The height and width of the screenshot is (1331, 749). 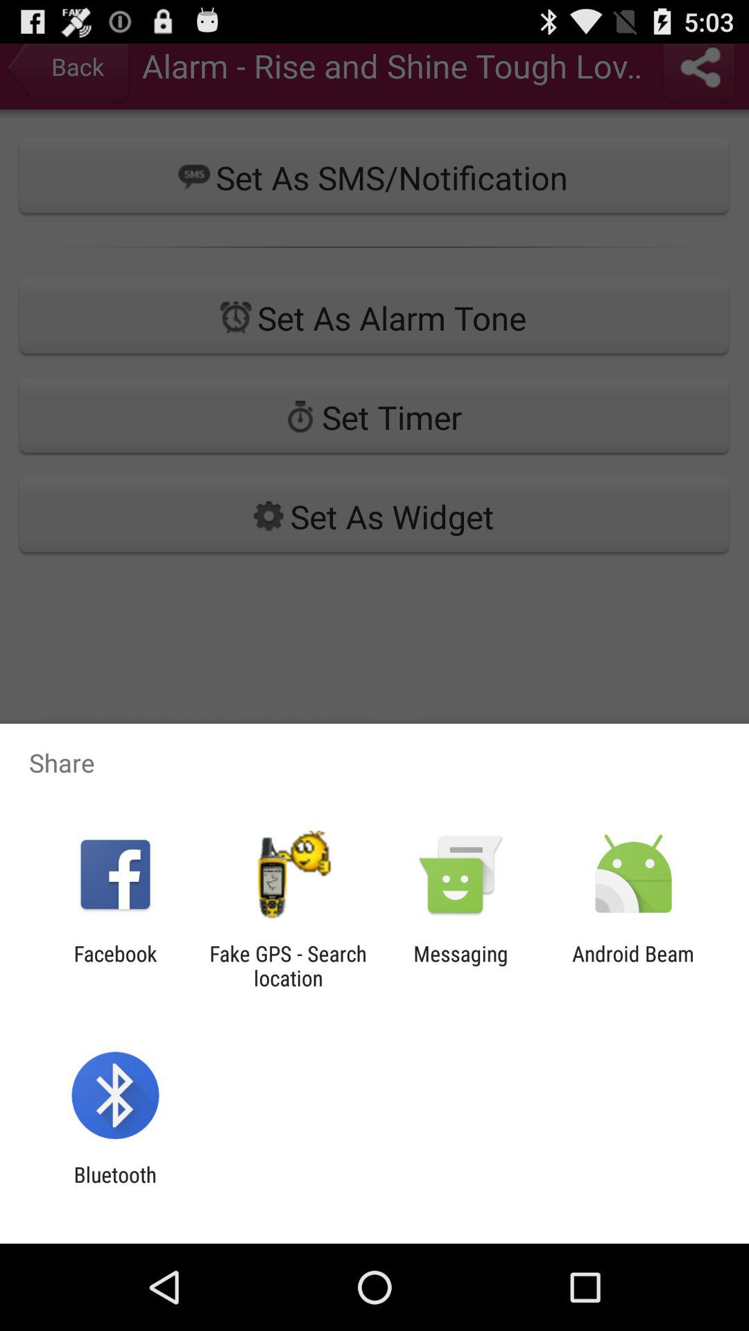 What do you see at coordinates (115, 1187) in the screenshot?
I see `flip to bluetooth app` at bounding box center [115, 1187].